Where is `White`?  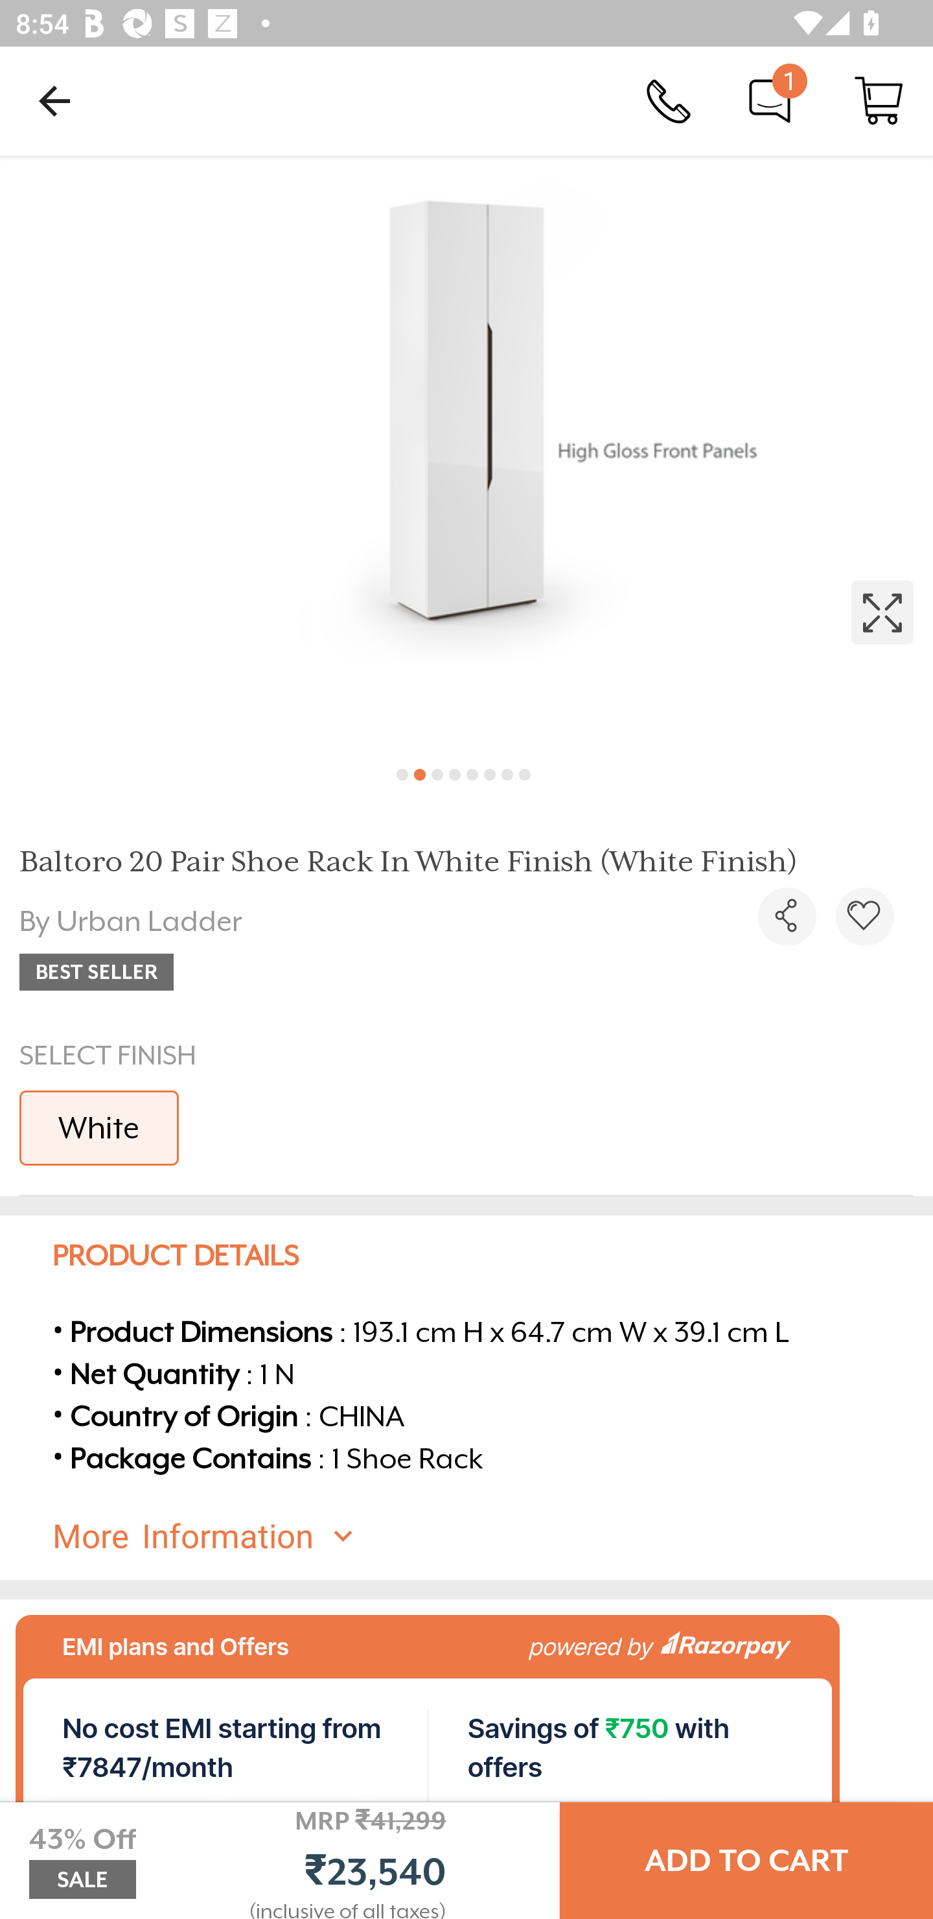 White is located at coordinates (99, 1127).